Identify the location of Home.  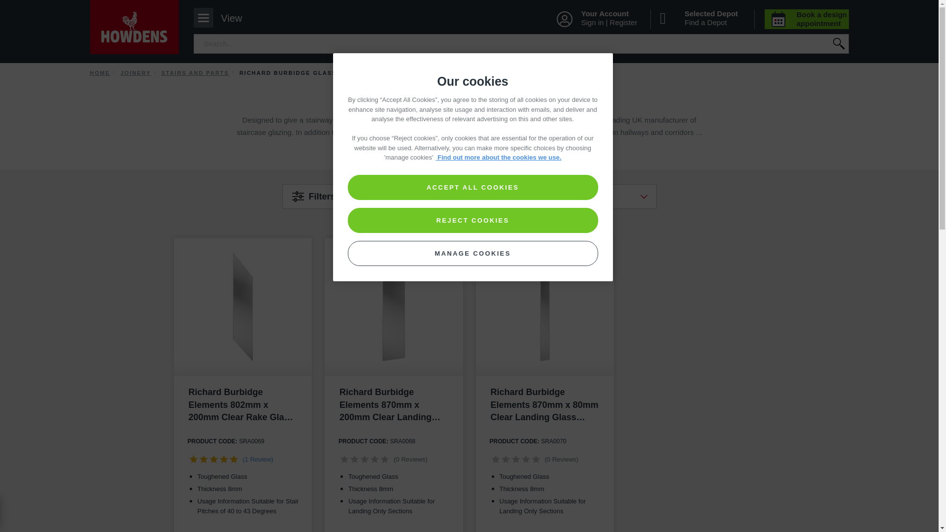
(100, 73).